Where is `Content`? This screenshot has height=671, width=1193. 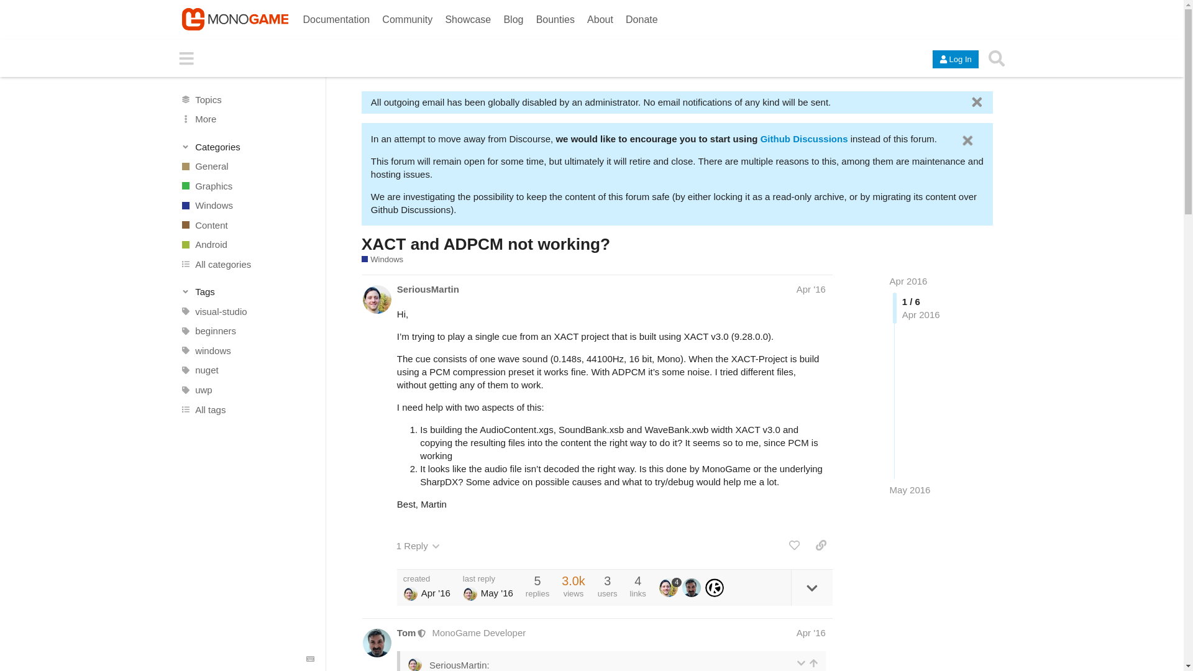 Content is located at coordinates (247, 225).